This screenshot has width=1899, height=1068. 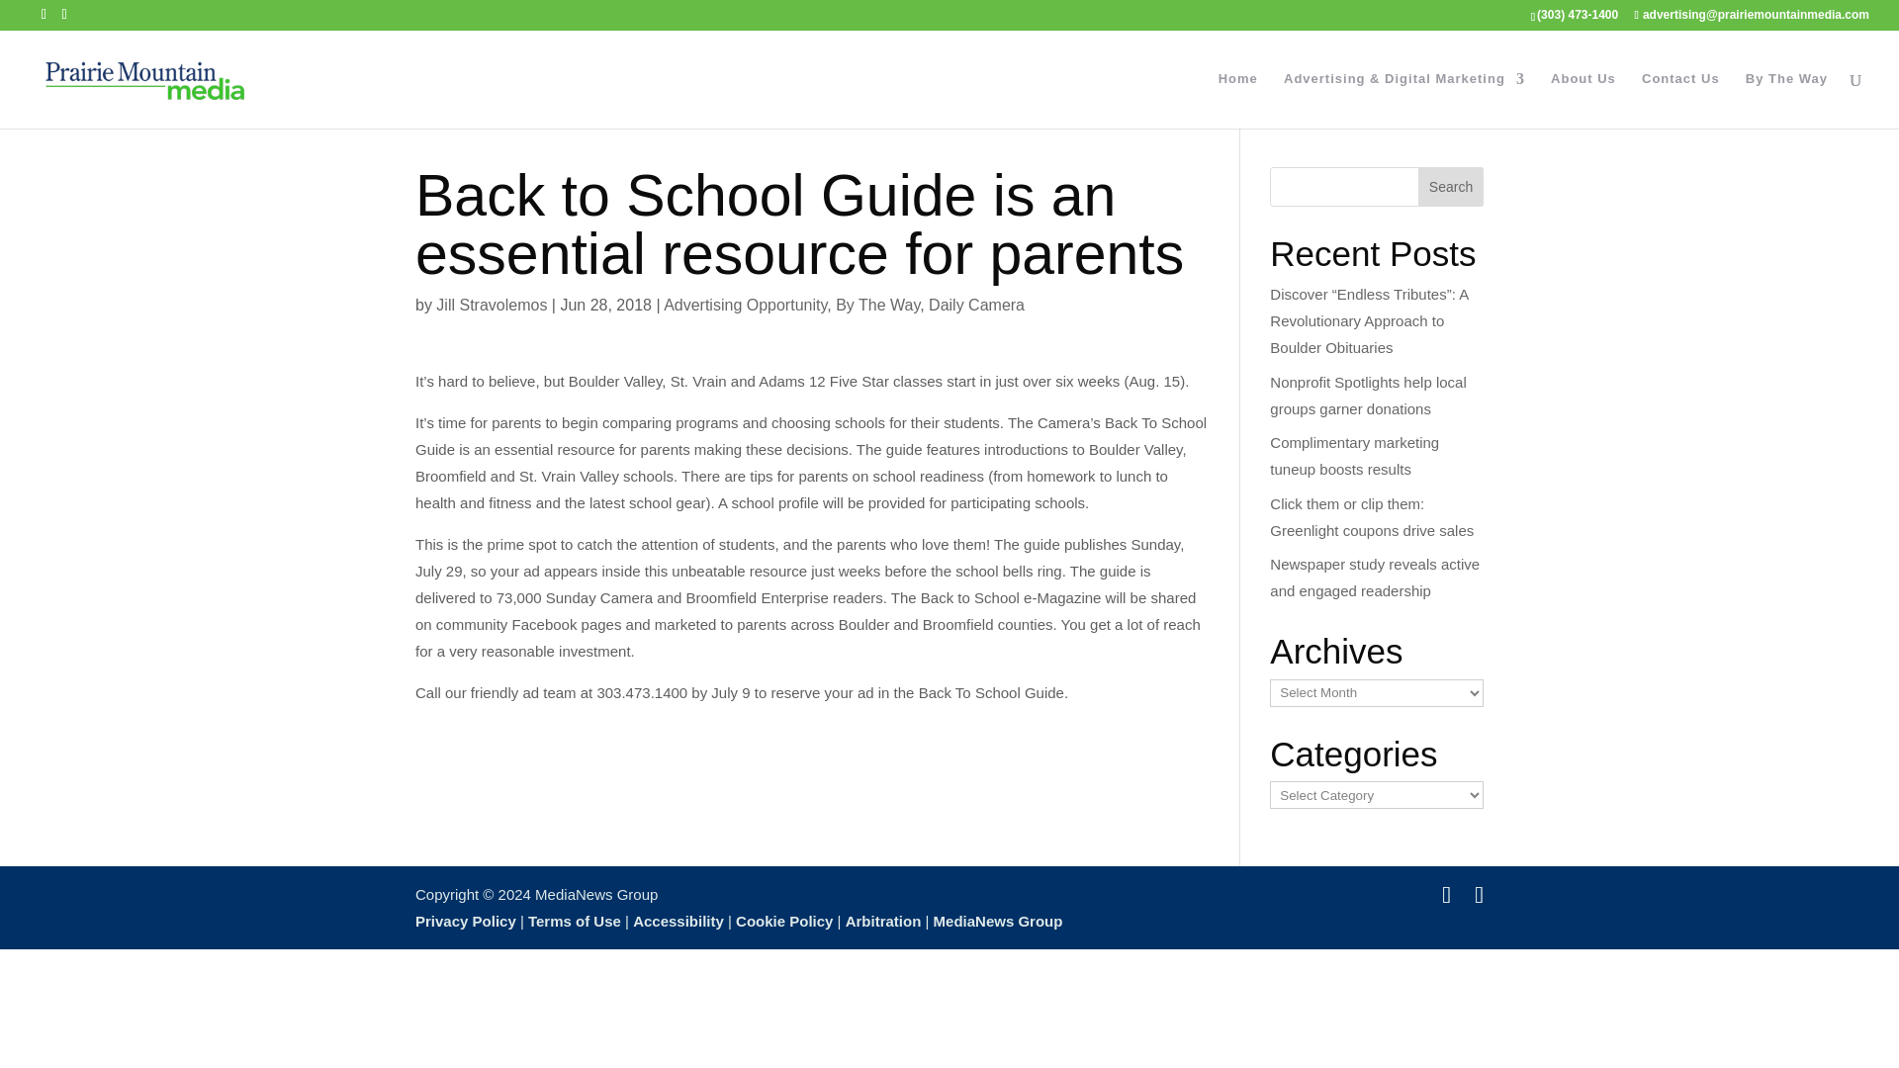 What do you see at coordinates (1681, 100) in the screenshot?
I see `Contact Us` at bounding box center [1681, 100].